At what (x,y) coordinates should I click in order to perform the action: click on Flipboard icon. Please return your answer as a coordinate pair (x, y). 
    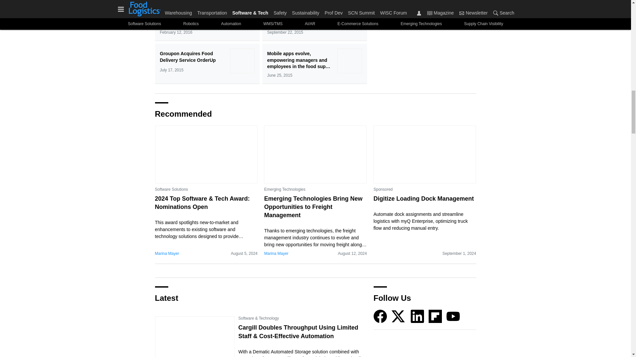
    Looking at the image, I should click on (435, 316).